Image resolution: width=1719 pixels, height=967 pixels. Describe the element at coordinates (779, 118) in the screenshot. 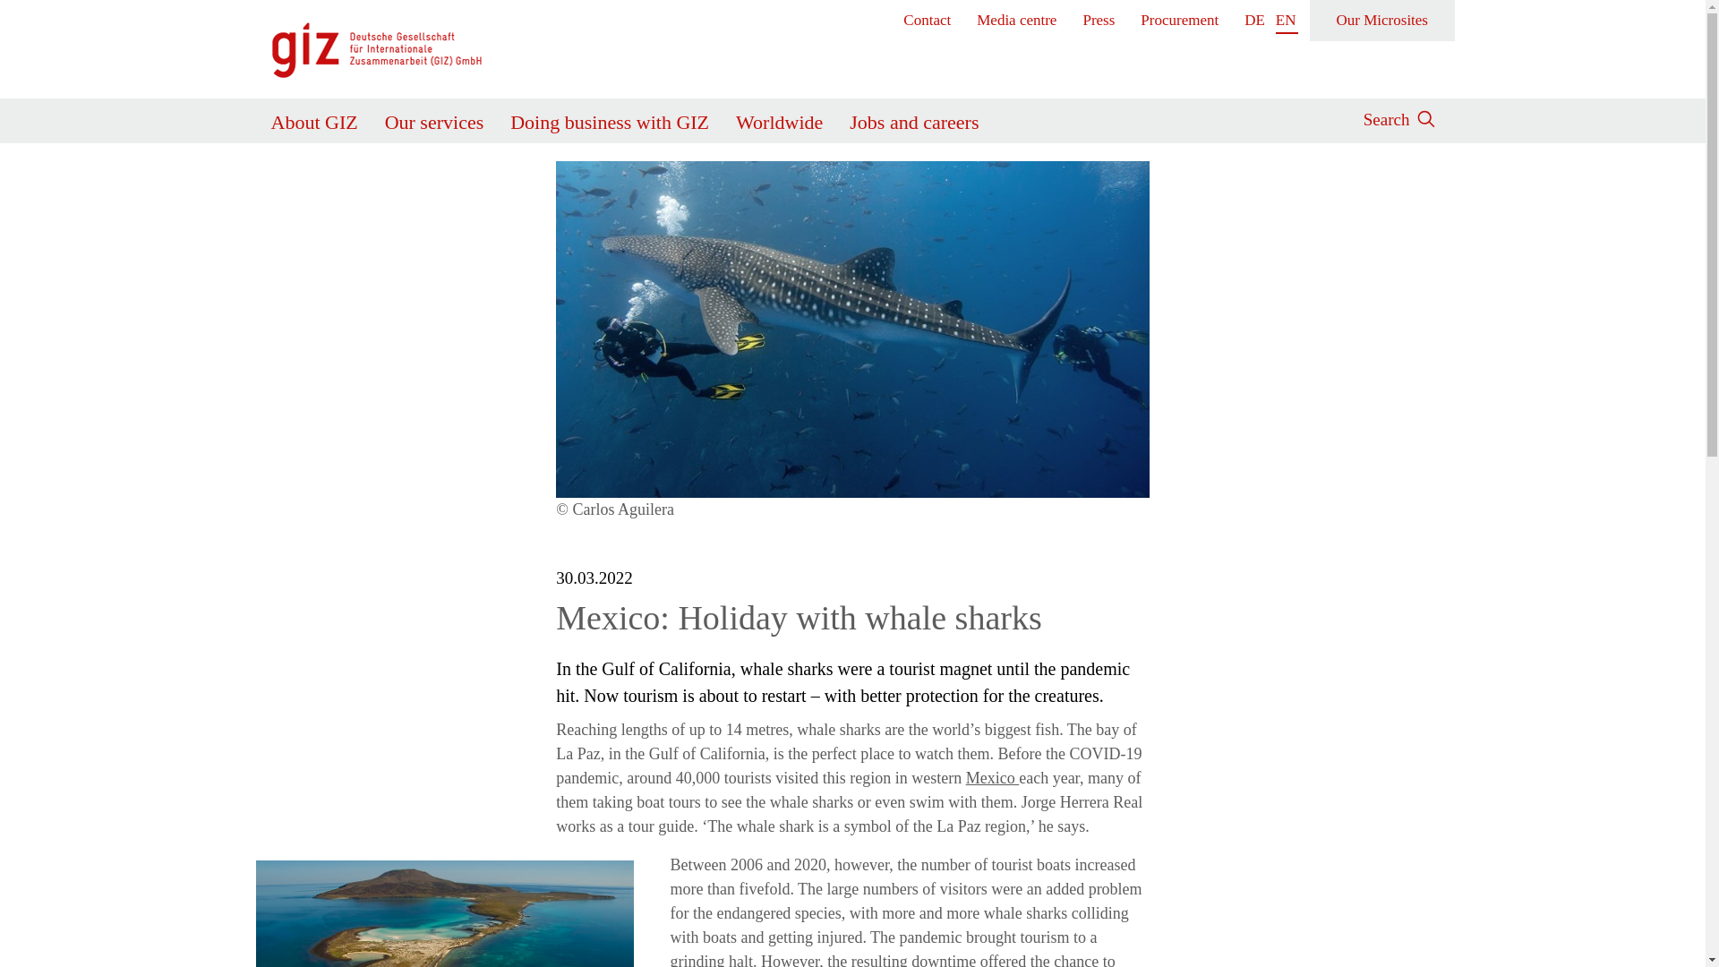

I see `Worldwide` at that location.